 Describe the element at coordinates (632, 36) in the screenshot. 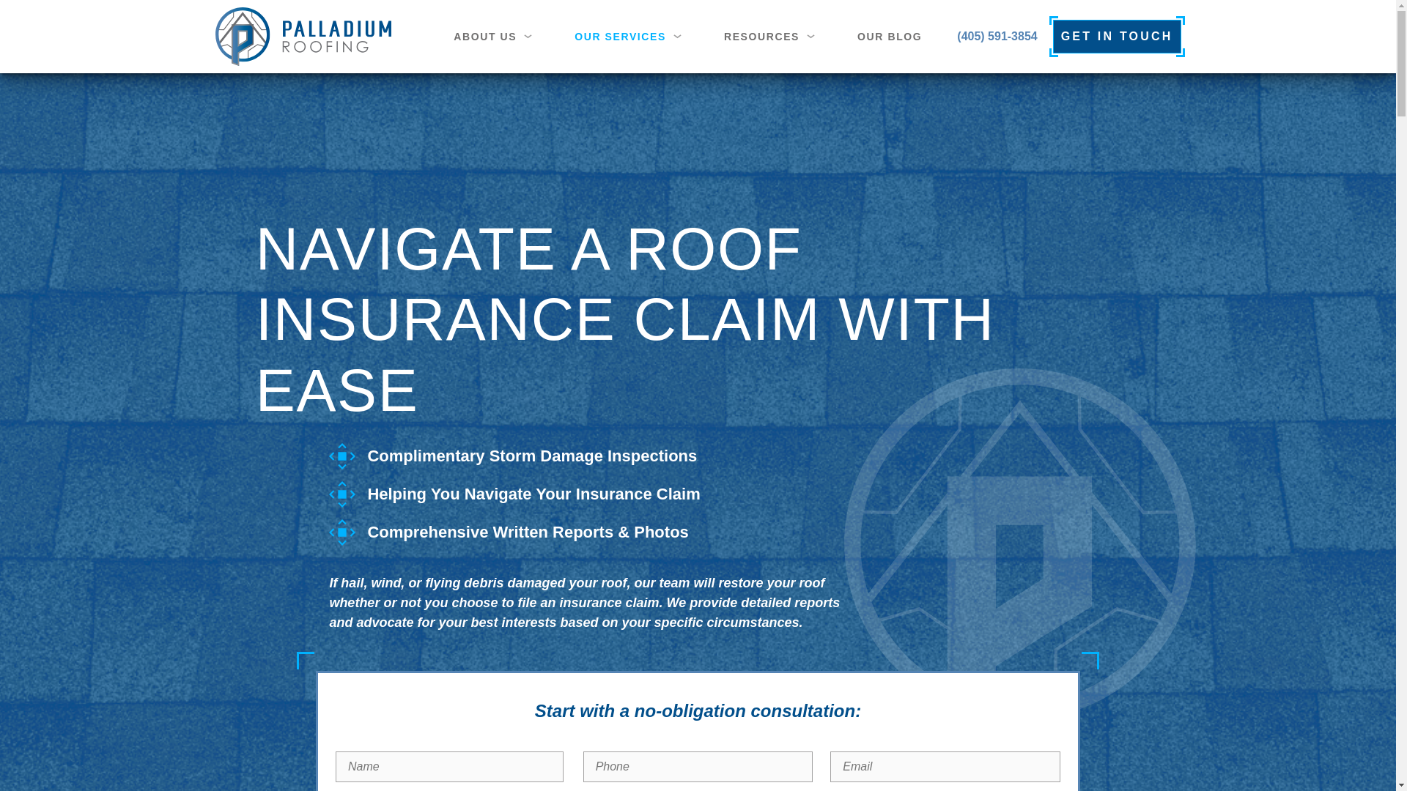

I see `OUR SERVICES` at that location.